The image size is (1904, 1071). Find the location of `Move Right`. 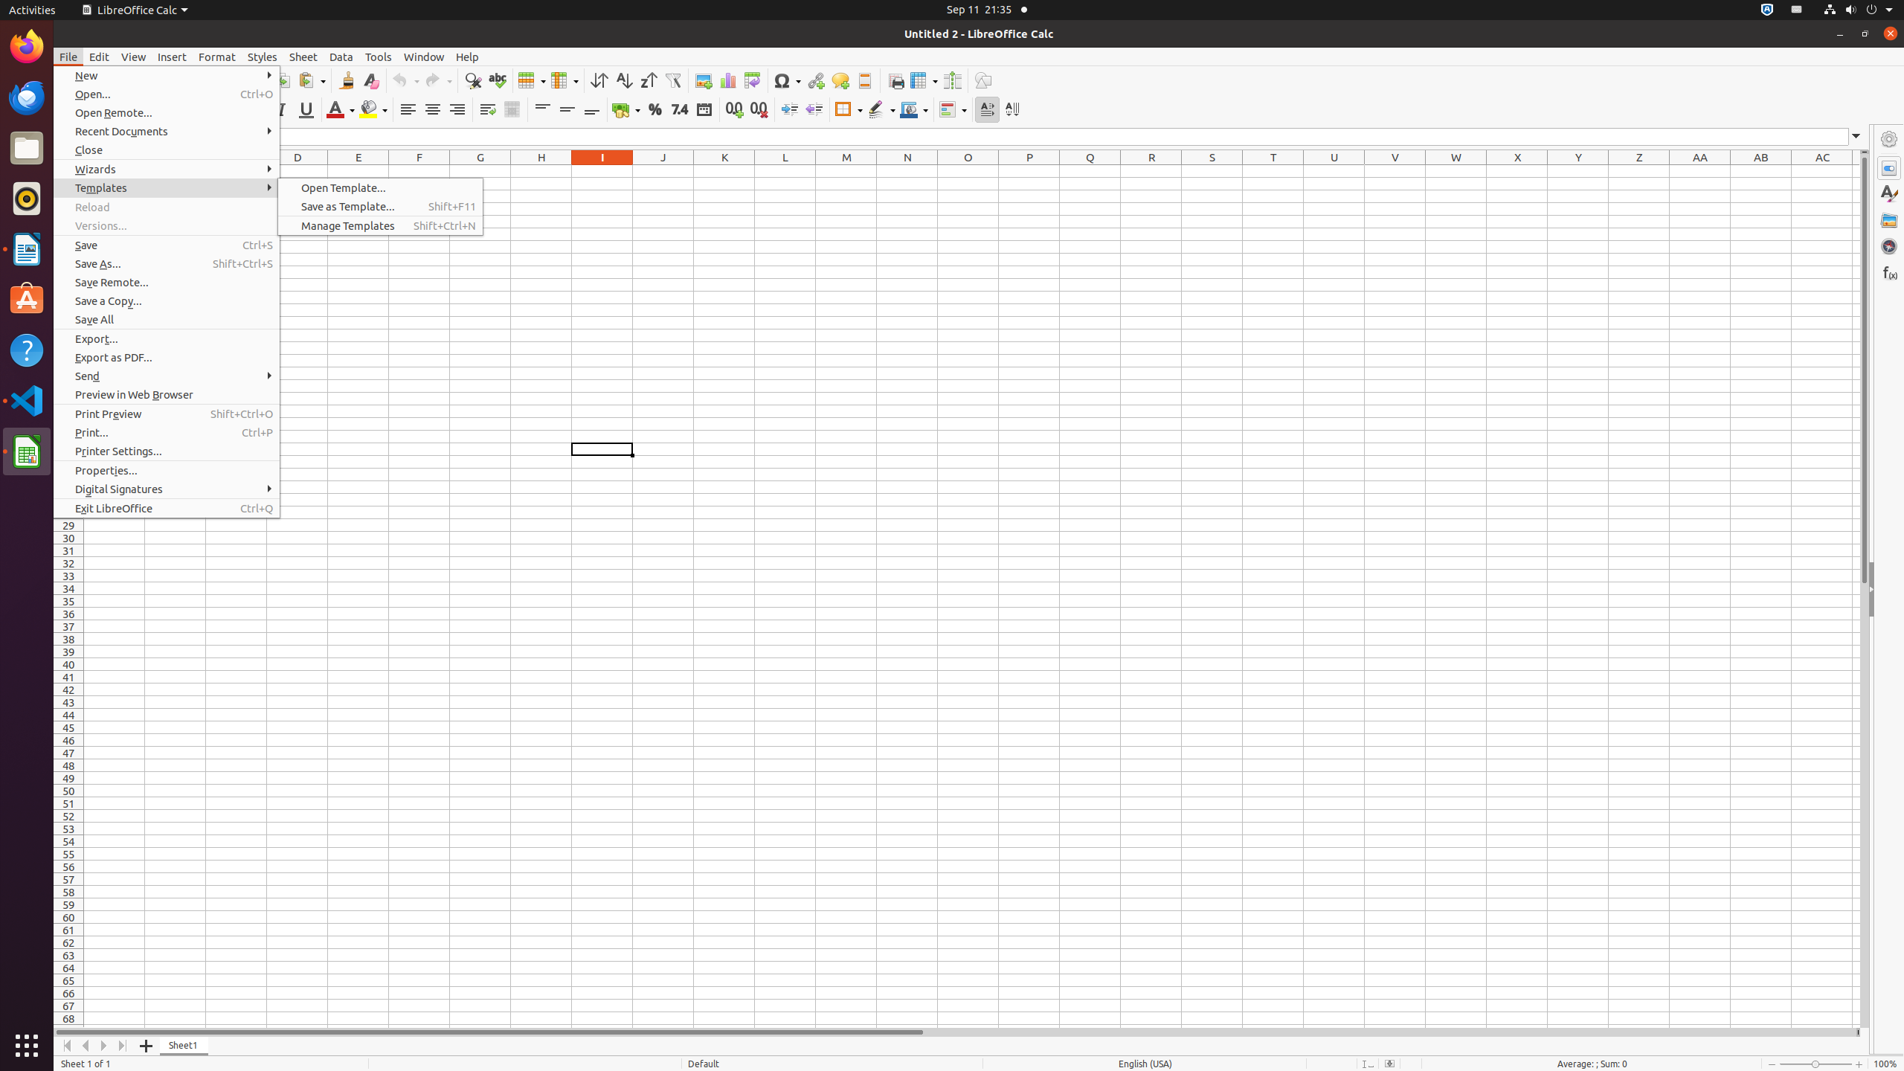

Move Right is located at coordinates (104, 1046).